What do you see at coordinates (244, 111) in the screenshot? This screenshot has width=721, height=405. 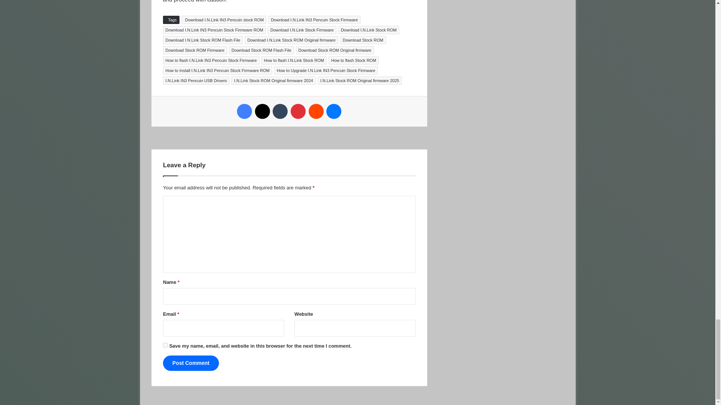 I see `Facebook` at bounding box center [244, 111].